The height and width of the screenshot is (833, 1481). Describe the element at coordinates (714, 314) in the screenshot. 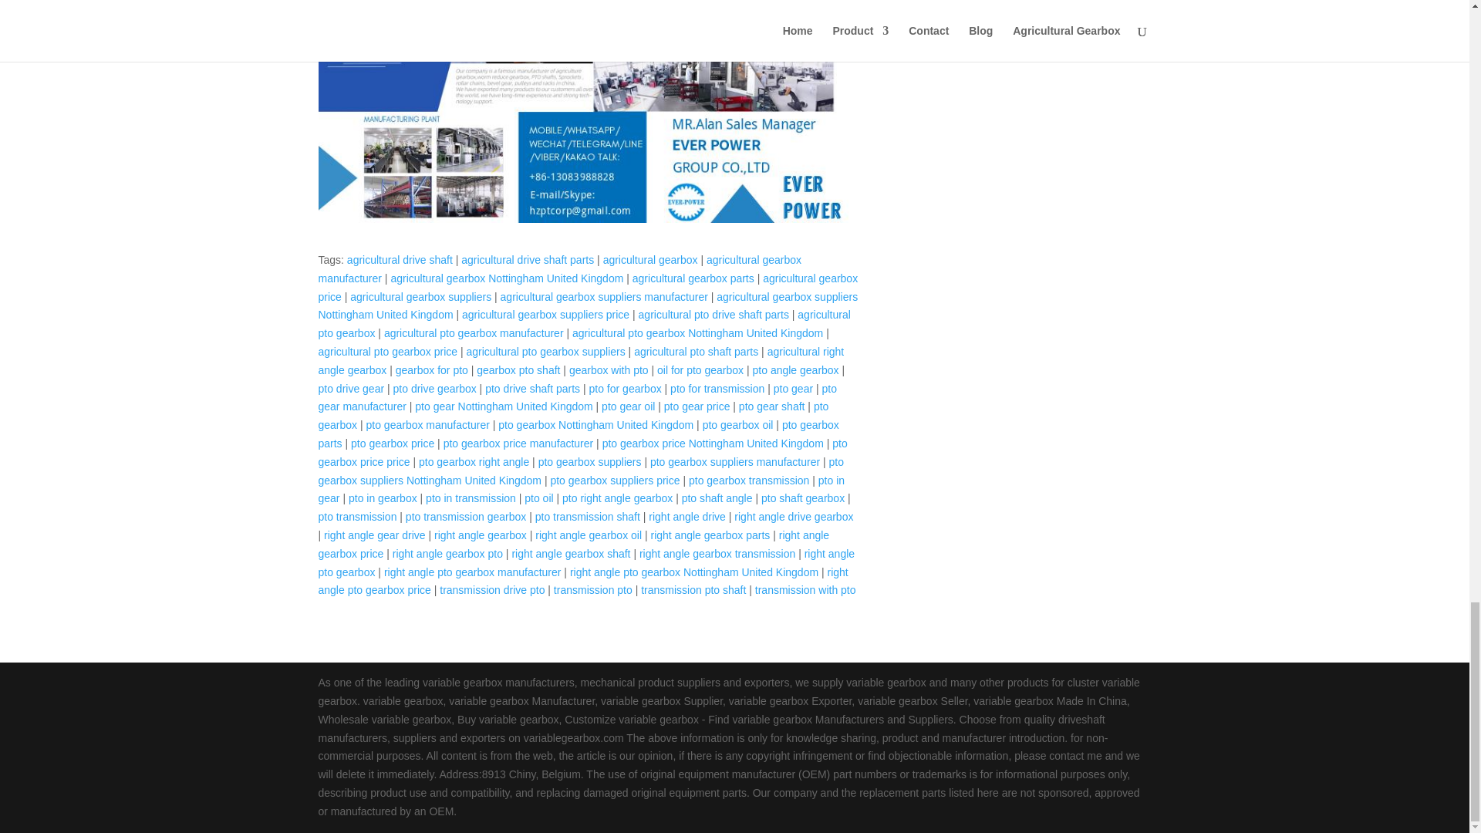

I see `agricultural pto drive shaft parts` at that location.